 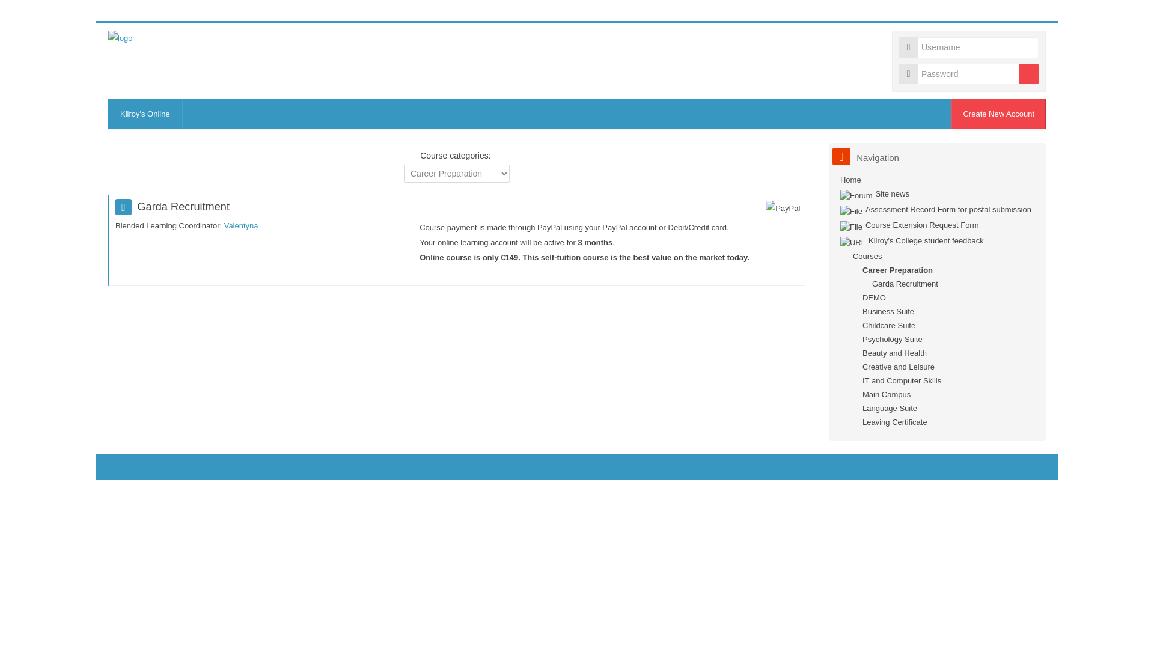 I want to click on File, so click(x=935, y=209).